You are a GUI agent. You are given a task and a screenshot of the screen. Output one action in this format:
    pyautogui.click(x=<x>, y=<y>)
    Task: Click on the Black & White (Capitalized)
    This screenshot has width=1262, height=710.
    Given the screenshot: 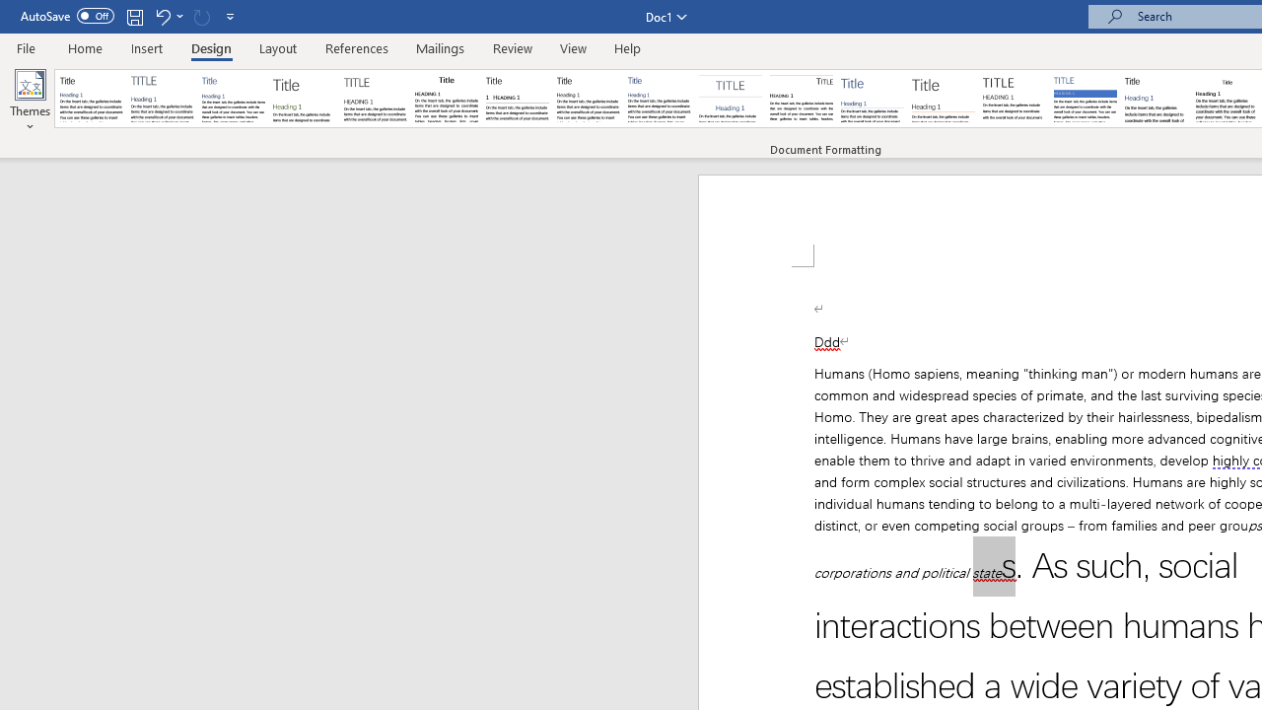 What is the action you would take?
    pyautogui.click(x=376, y=99)
    